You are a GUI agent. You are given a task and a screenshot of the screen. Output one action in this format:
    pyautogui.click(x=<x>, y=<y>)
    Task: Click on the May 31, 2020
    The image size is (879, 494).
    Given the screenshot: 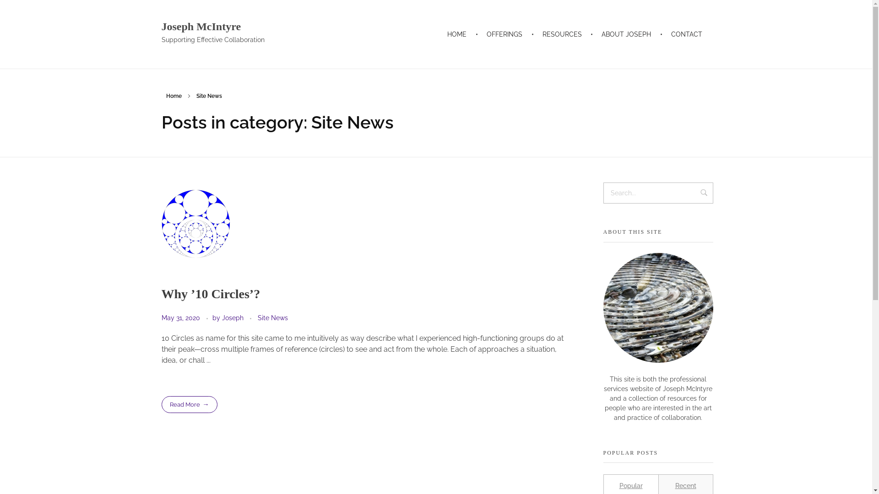 What is the action you would take?
    pyautogui.click(x=181, y=318)
    